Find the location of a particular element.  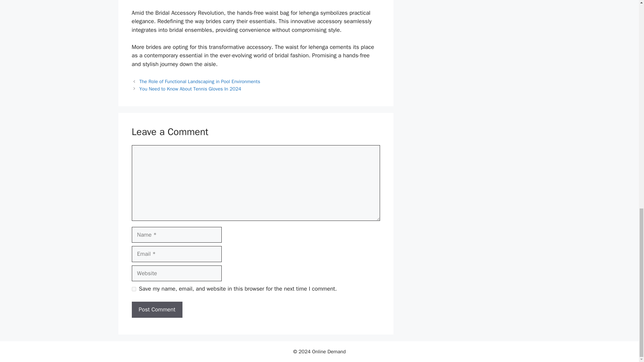

The Role of Functional Landscaping in Pool Environments is located at coordinates (200, 81).